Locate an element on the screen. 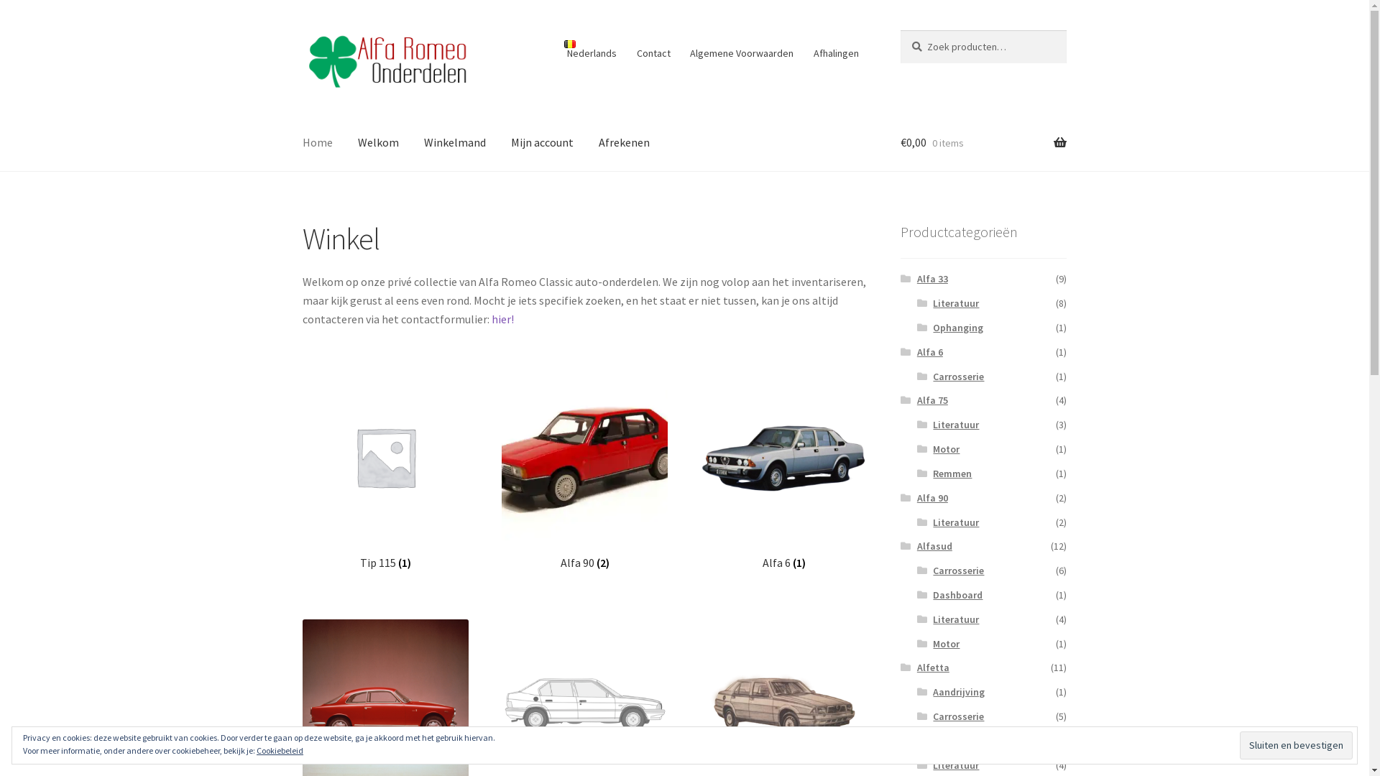  Aandrijving is located at coordinates (959, 692).